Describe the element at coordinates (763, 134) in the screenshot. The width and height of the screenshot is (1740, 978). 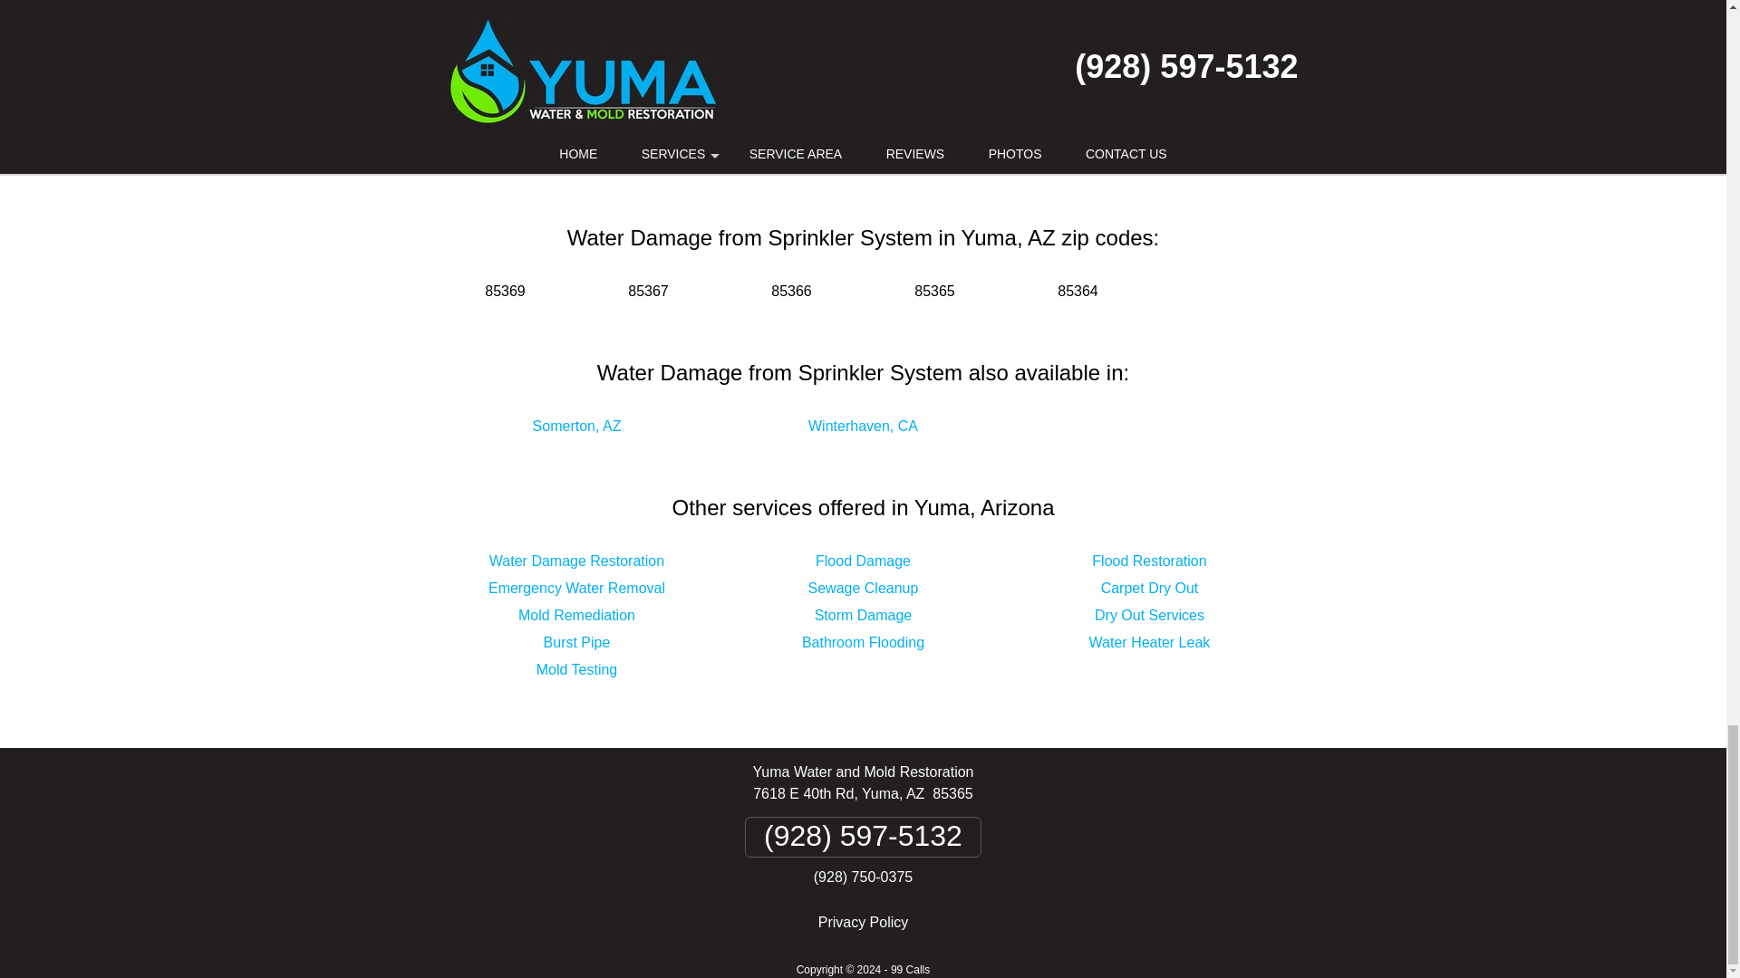
I see `Facebook` at that location.